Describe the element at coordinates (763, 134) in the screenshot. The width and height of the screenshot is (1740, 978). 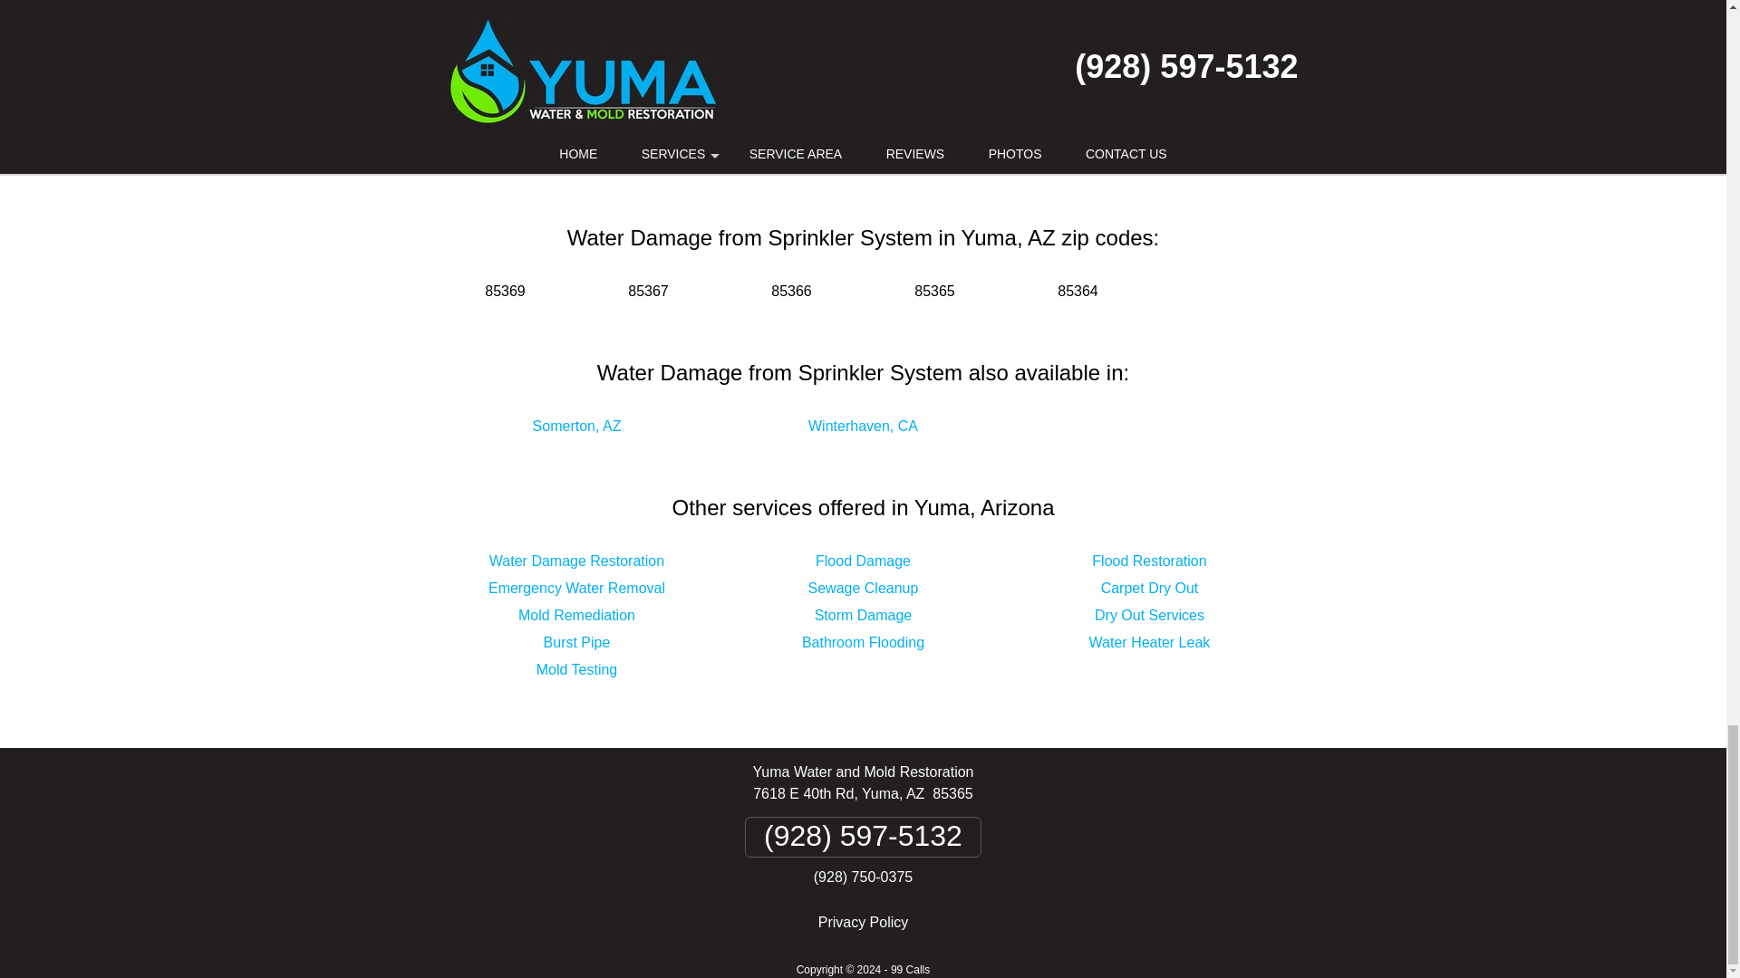
I see `Facebook` at that location.